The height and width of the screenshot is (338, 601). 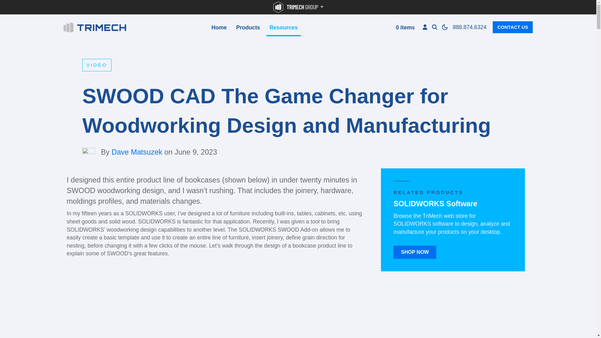 What do you see at coordinates (218, 28) in the screenshot?
I see `Home` at bounding box center [218, 28].